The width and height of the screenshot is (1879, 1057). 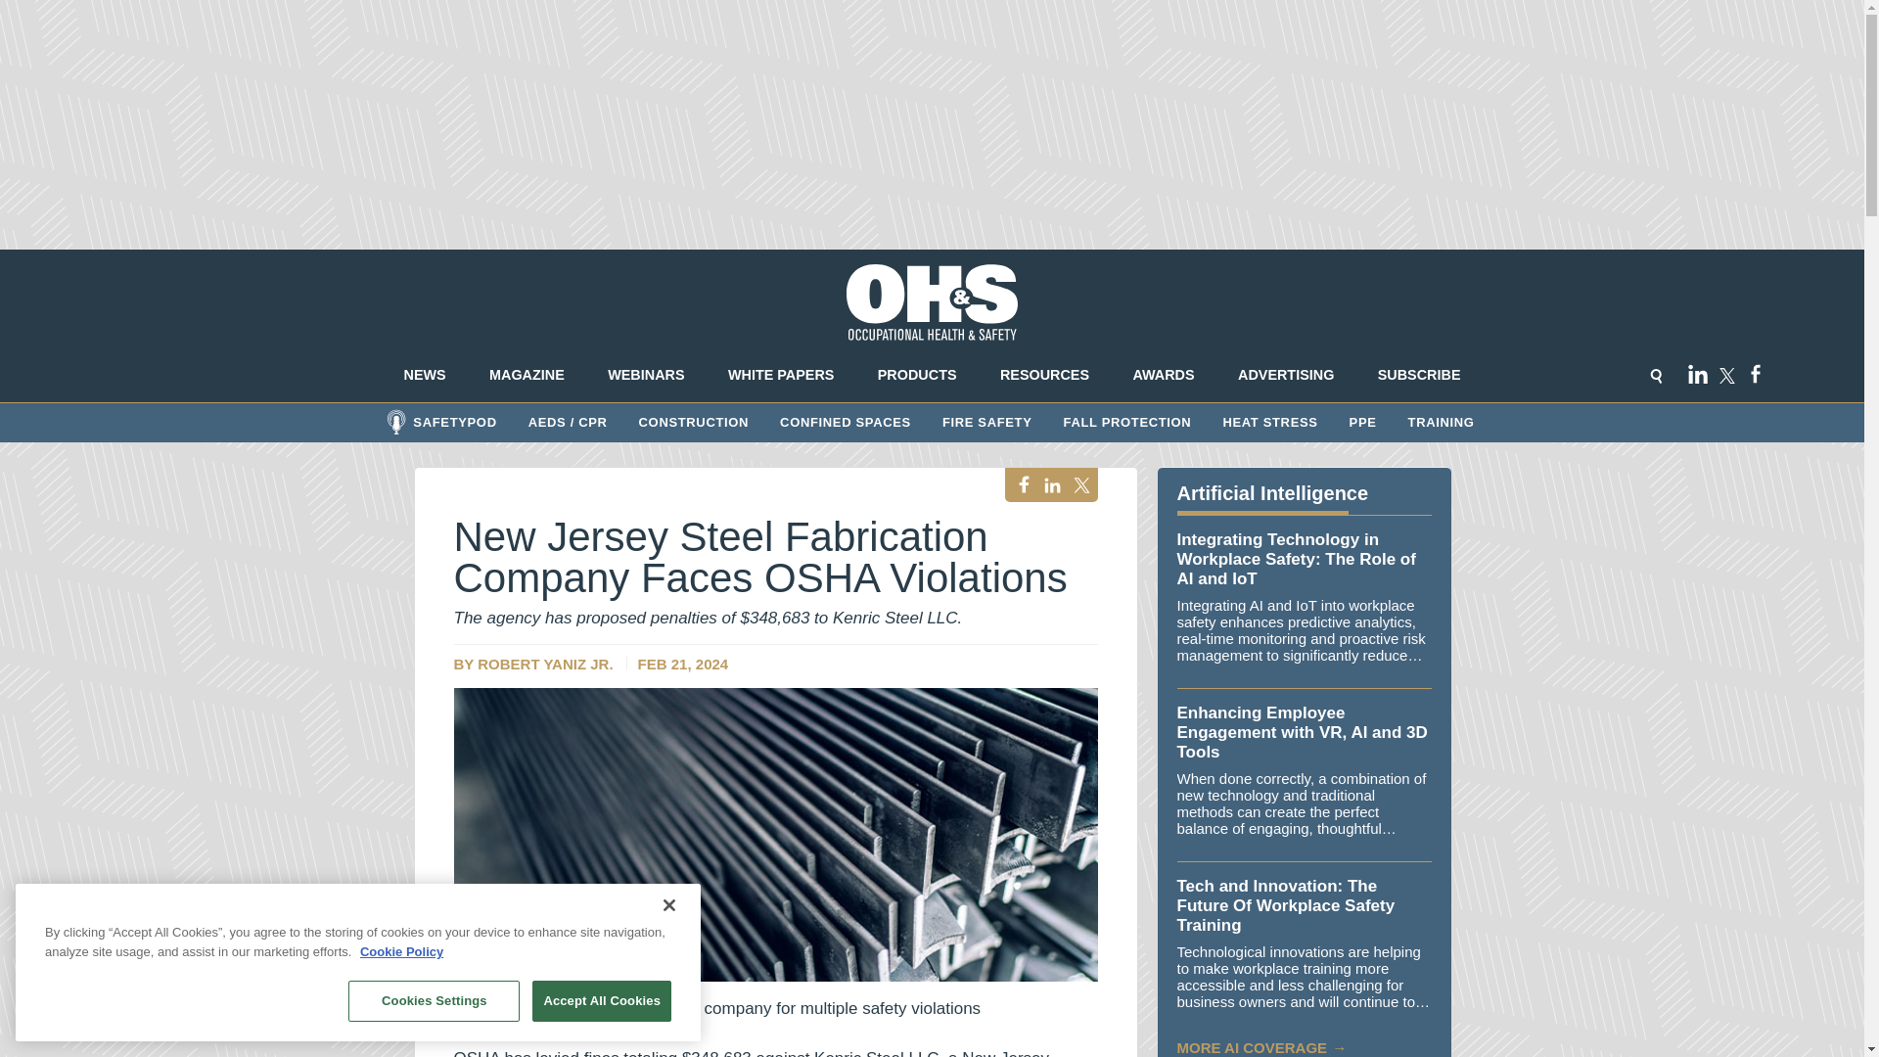 I want to click on WHITE PAPERS, so click(x=781, y=375).